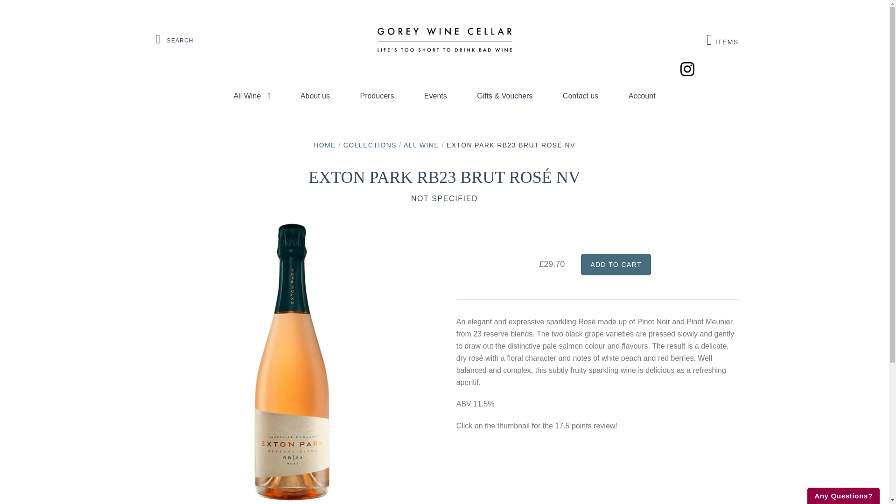 Image resolution: width=896 pixels, height=504 pixels. What do you see at coordinates (722, 40) in the screenshot?
I see `About us` at bounding box center [722, 40].